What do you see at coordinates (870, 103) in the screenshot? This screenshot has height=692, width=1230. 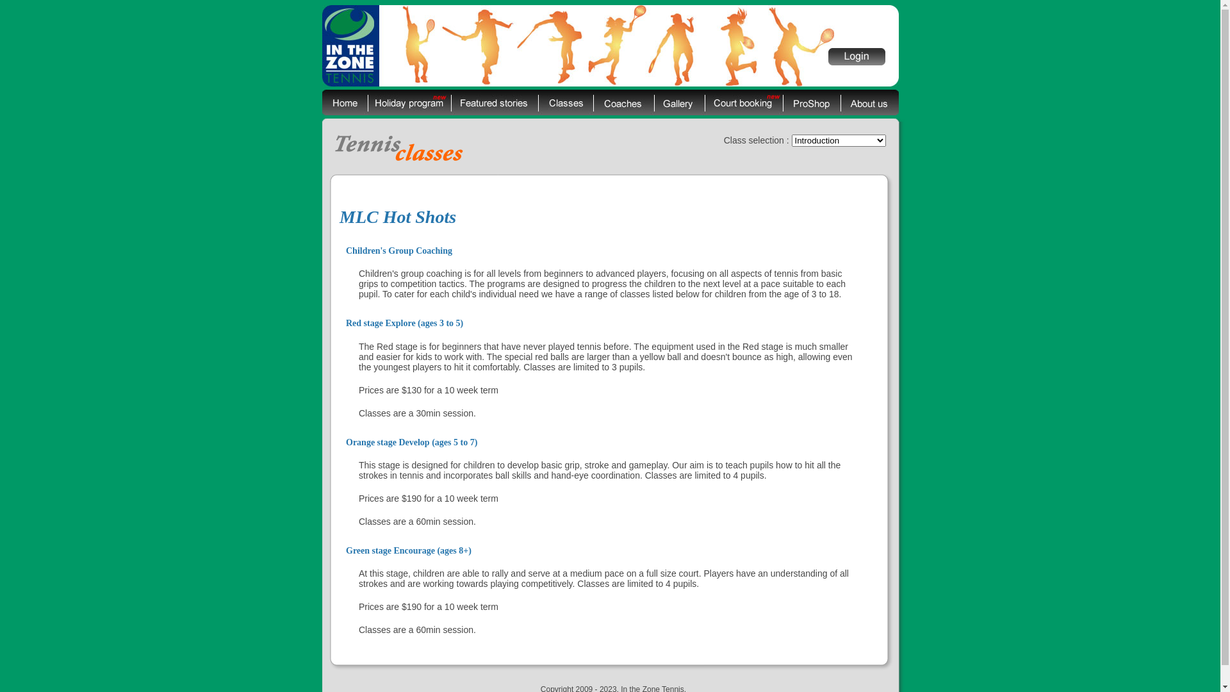 I see `About us` at bounding box center [870, 103].